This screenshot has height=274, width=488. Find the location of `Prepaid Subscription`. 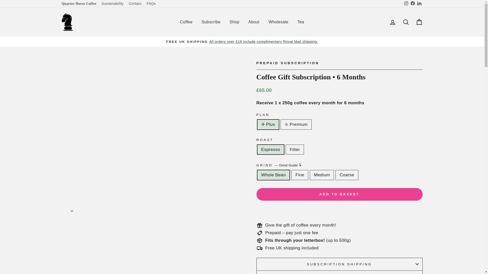

Prepaid Subscription is located at coordinates (288, 63).